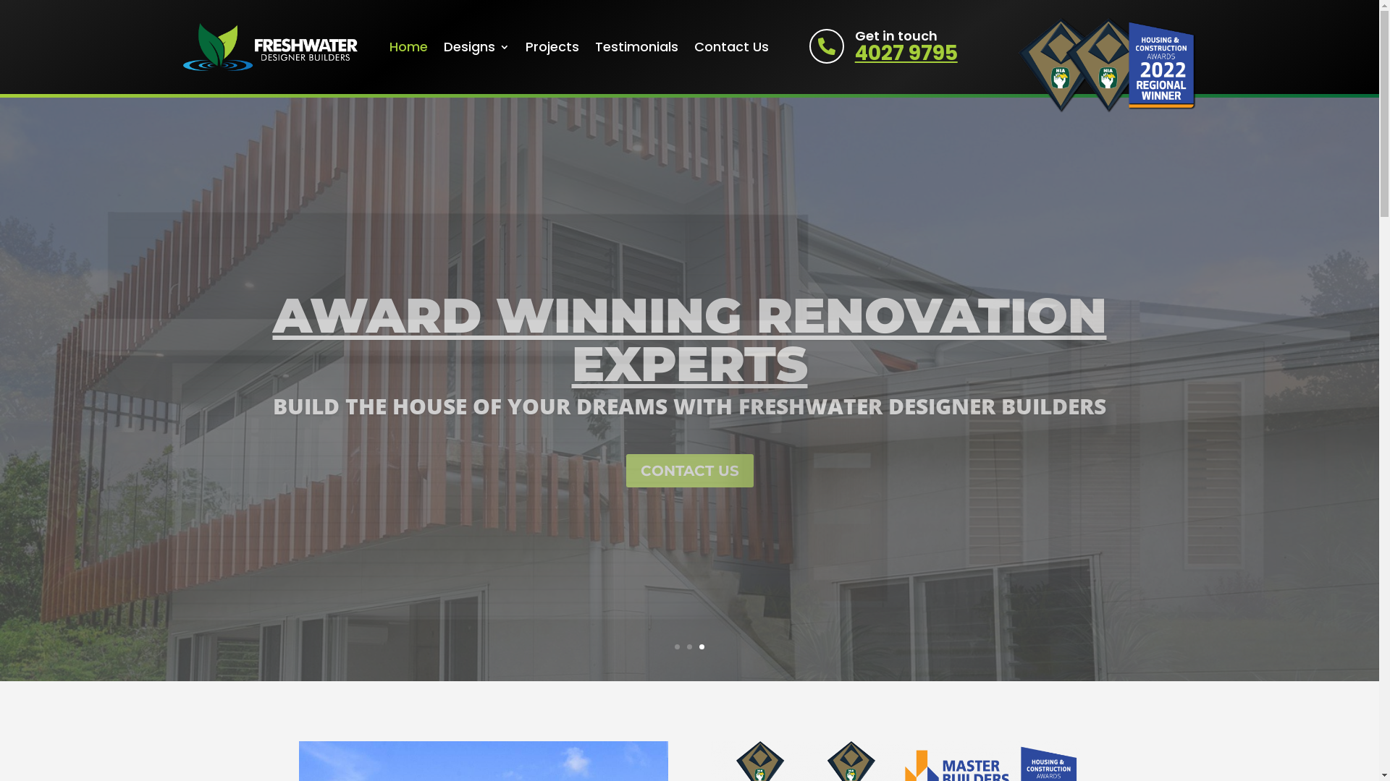 The height and width of the screenshot is (781, 1390). I want to click on Designs, so click(476, 47).